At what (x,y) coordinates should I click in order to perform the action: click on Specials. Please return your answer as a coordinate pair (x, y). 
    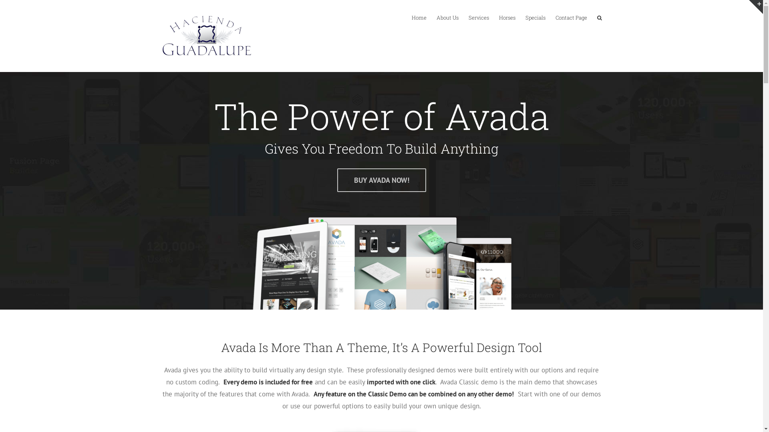
    Looking at the image, I should click on (535, 17).